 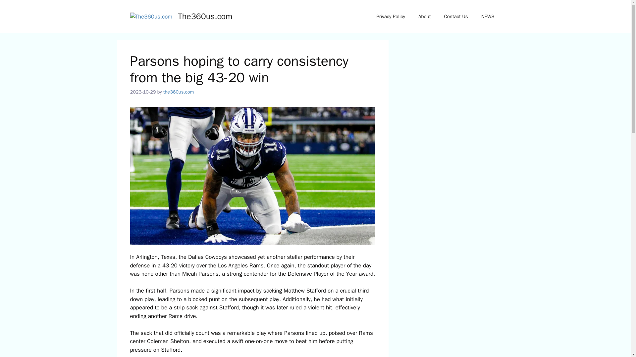 I want to click on About, so click(x=424, y=17).